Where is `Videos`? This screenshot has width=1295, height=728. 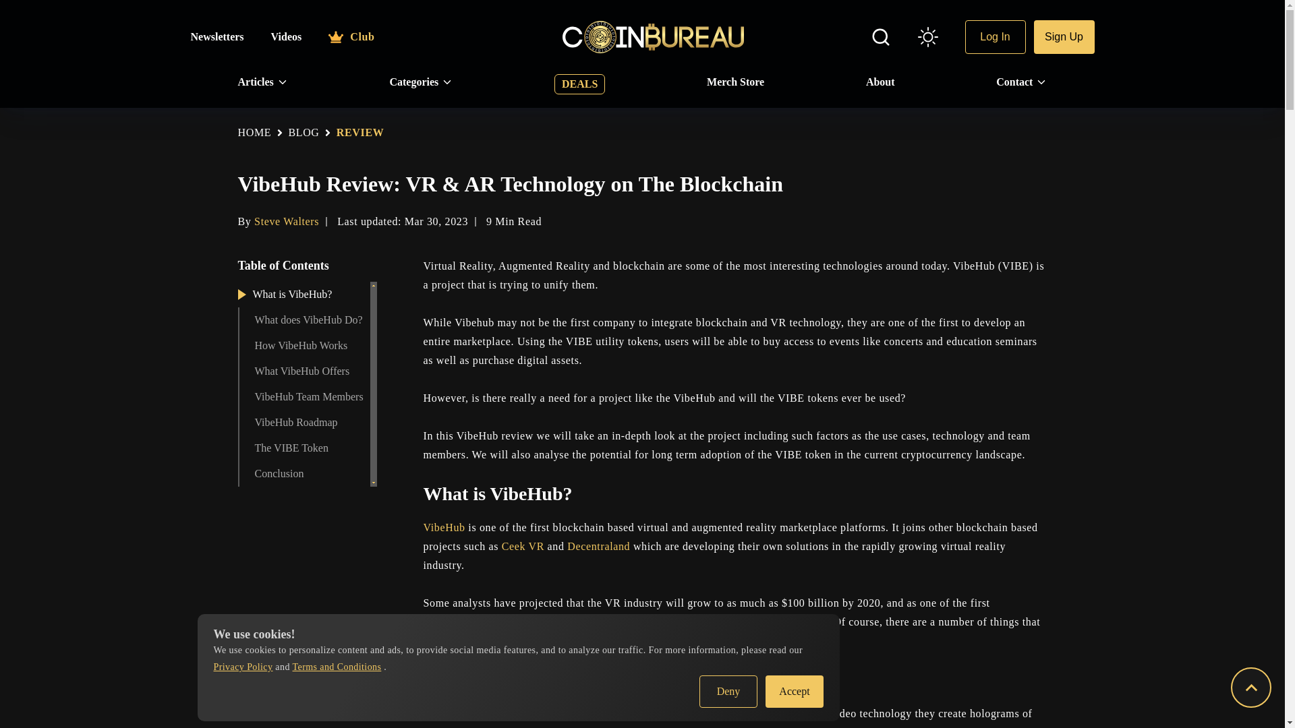 Videos is located at coordinates (287, 36).